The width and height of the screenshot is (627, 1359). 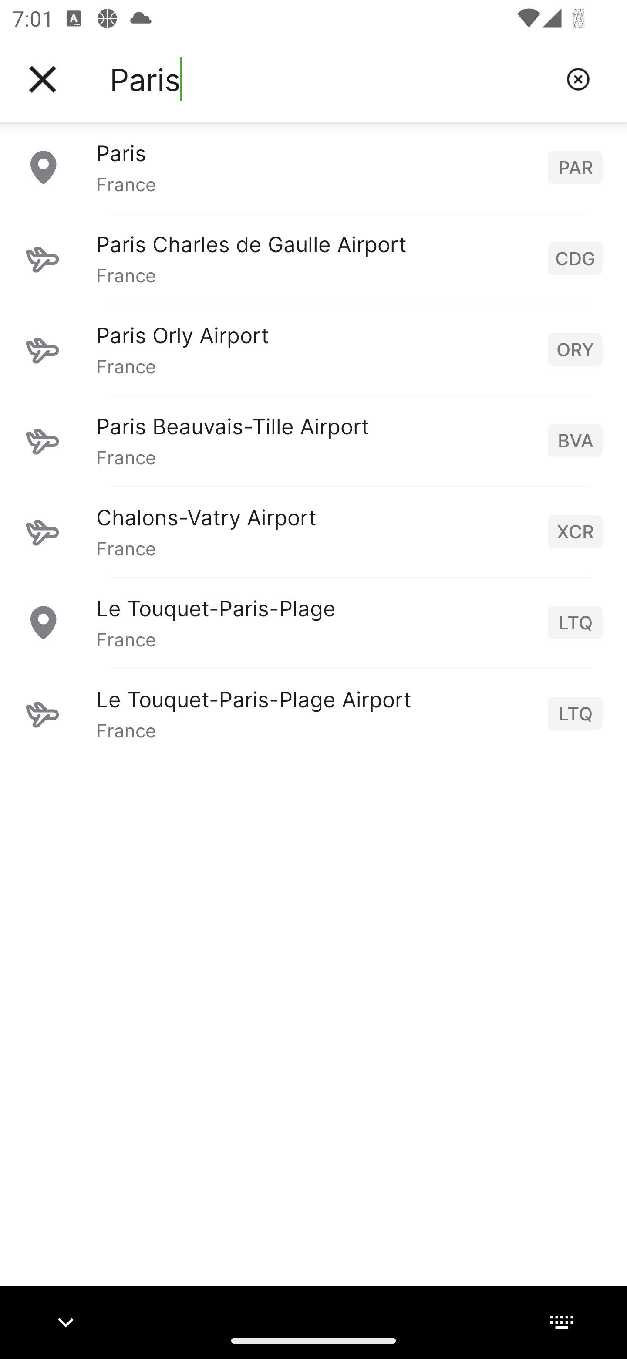 What do you see at coordinates (313, 531) in the screenshot?
I see `Chalons-Vatry Airport France XCR` at bounding box center [313, 531].